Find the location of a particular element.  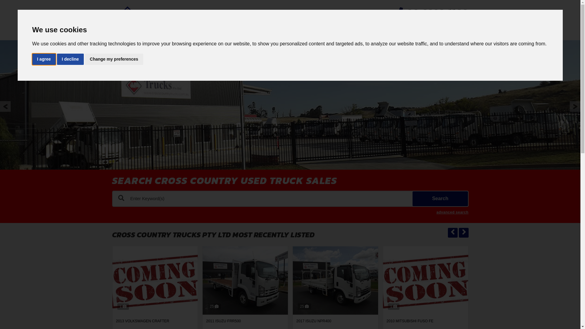

Prev is located at coordinates (5, 107).